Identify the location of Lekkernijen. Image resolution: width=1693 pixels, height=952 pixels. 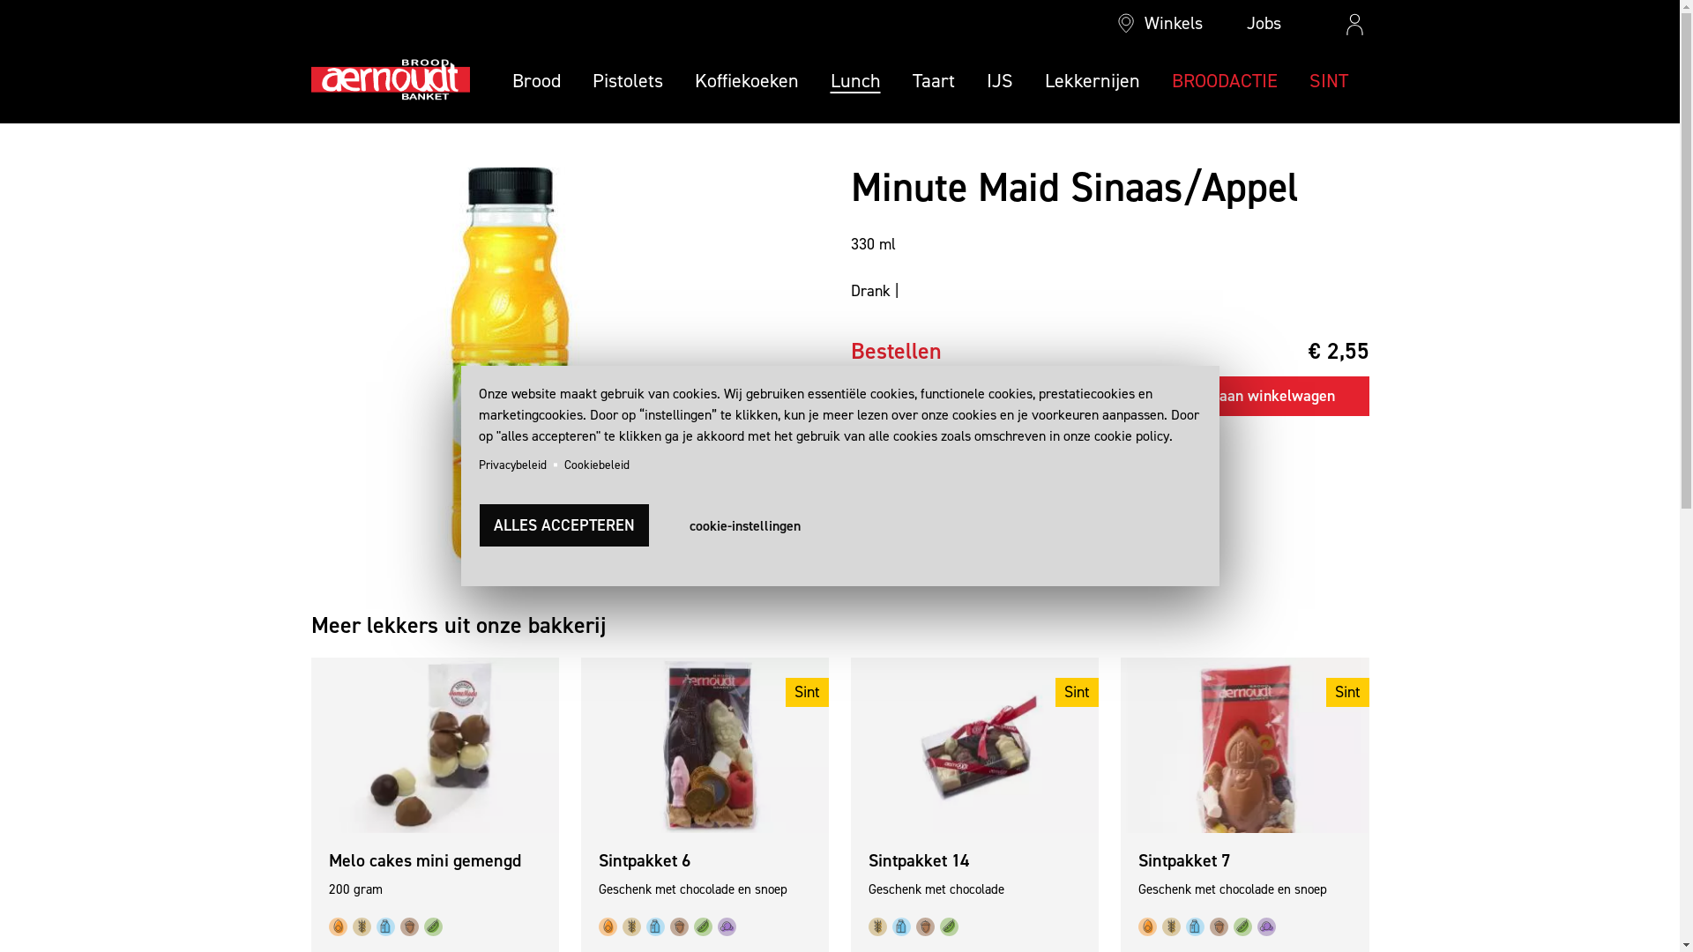
(1092, 81).